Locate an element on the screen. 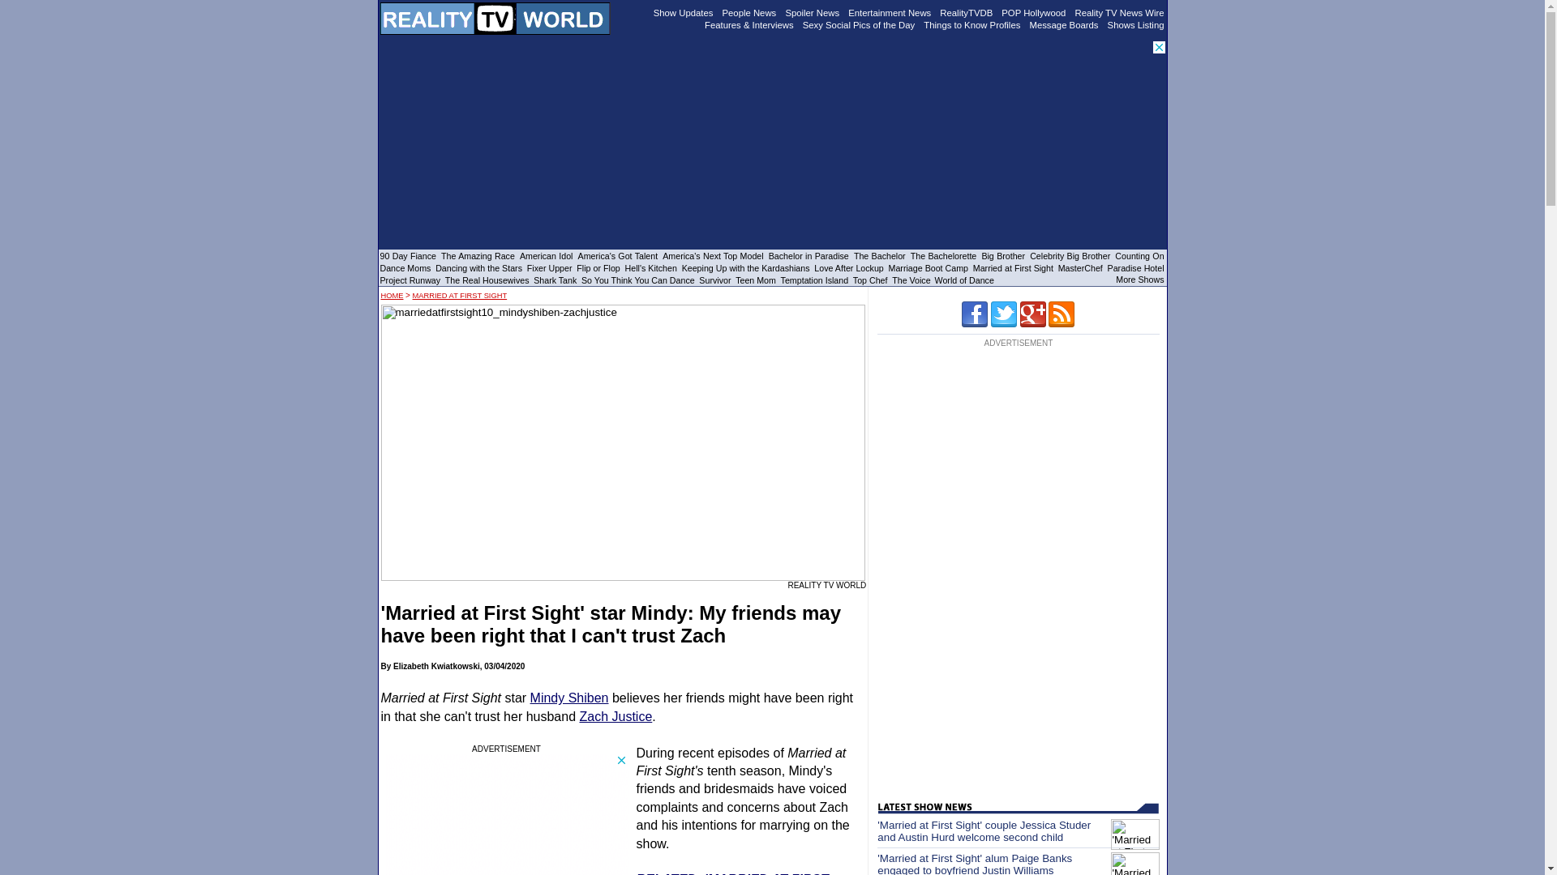  The Bachelor is located at coordinates (879, 255).